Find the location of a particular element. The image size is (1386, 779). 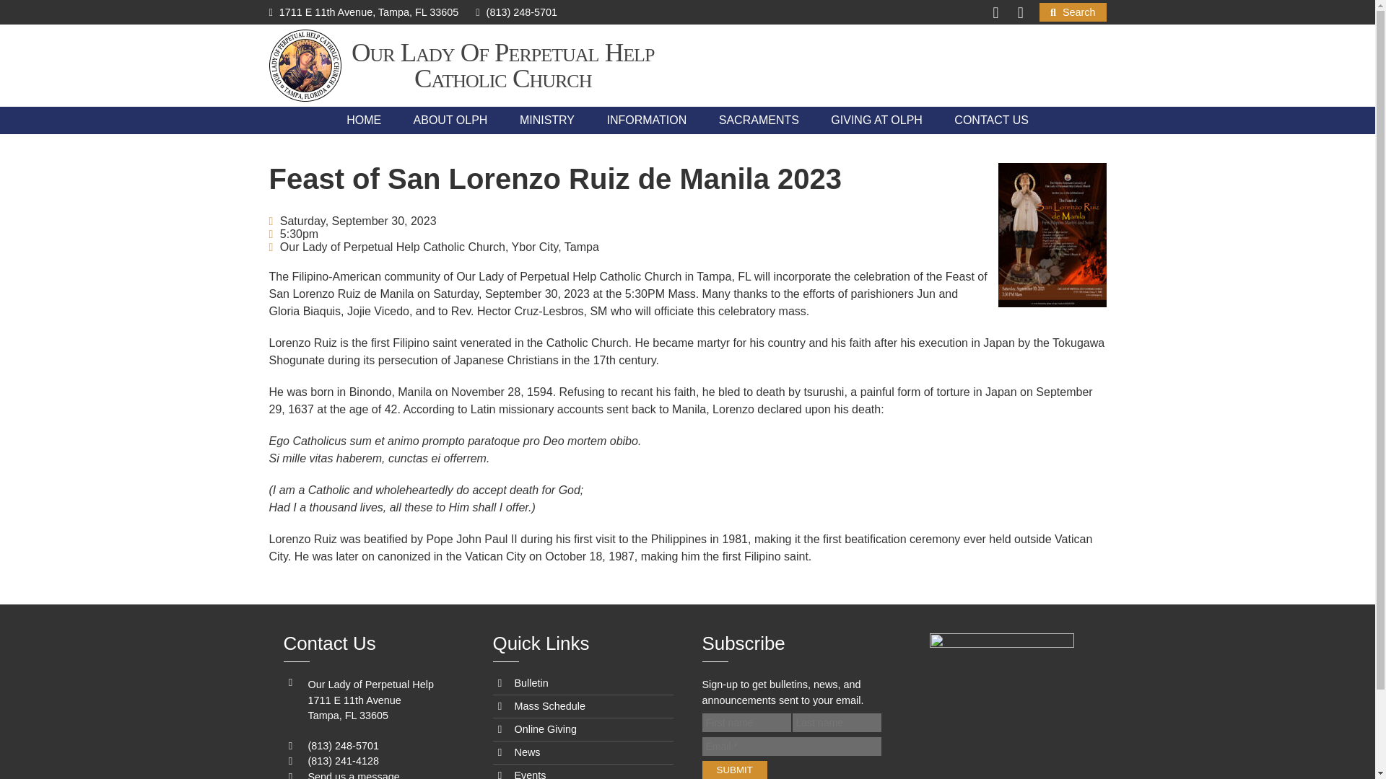

Click for directions is located at coordinates (364, 12).